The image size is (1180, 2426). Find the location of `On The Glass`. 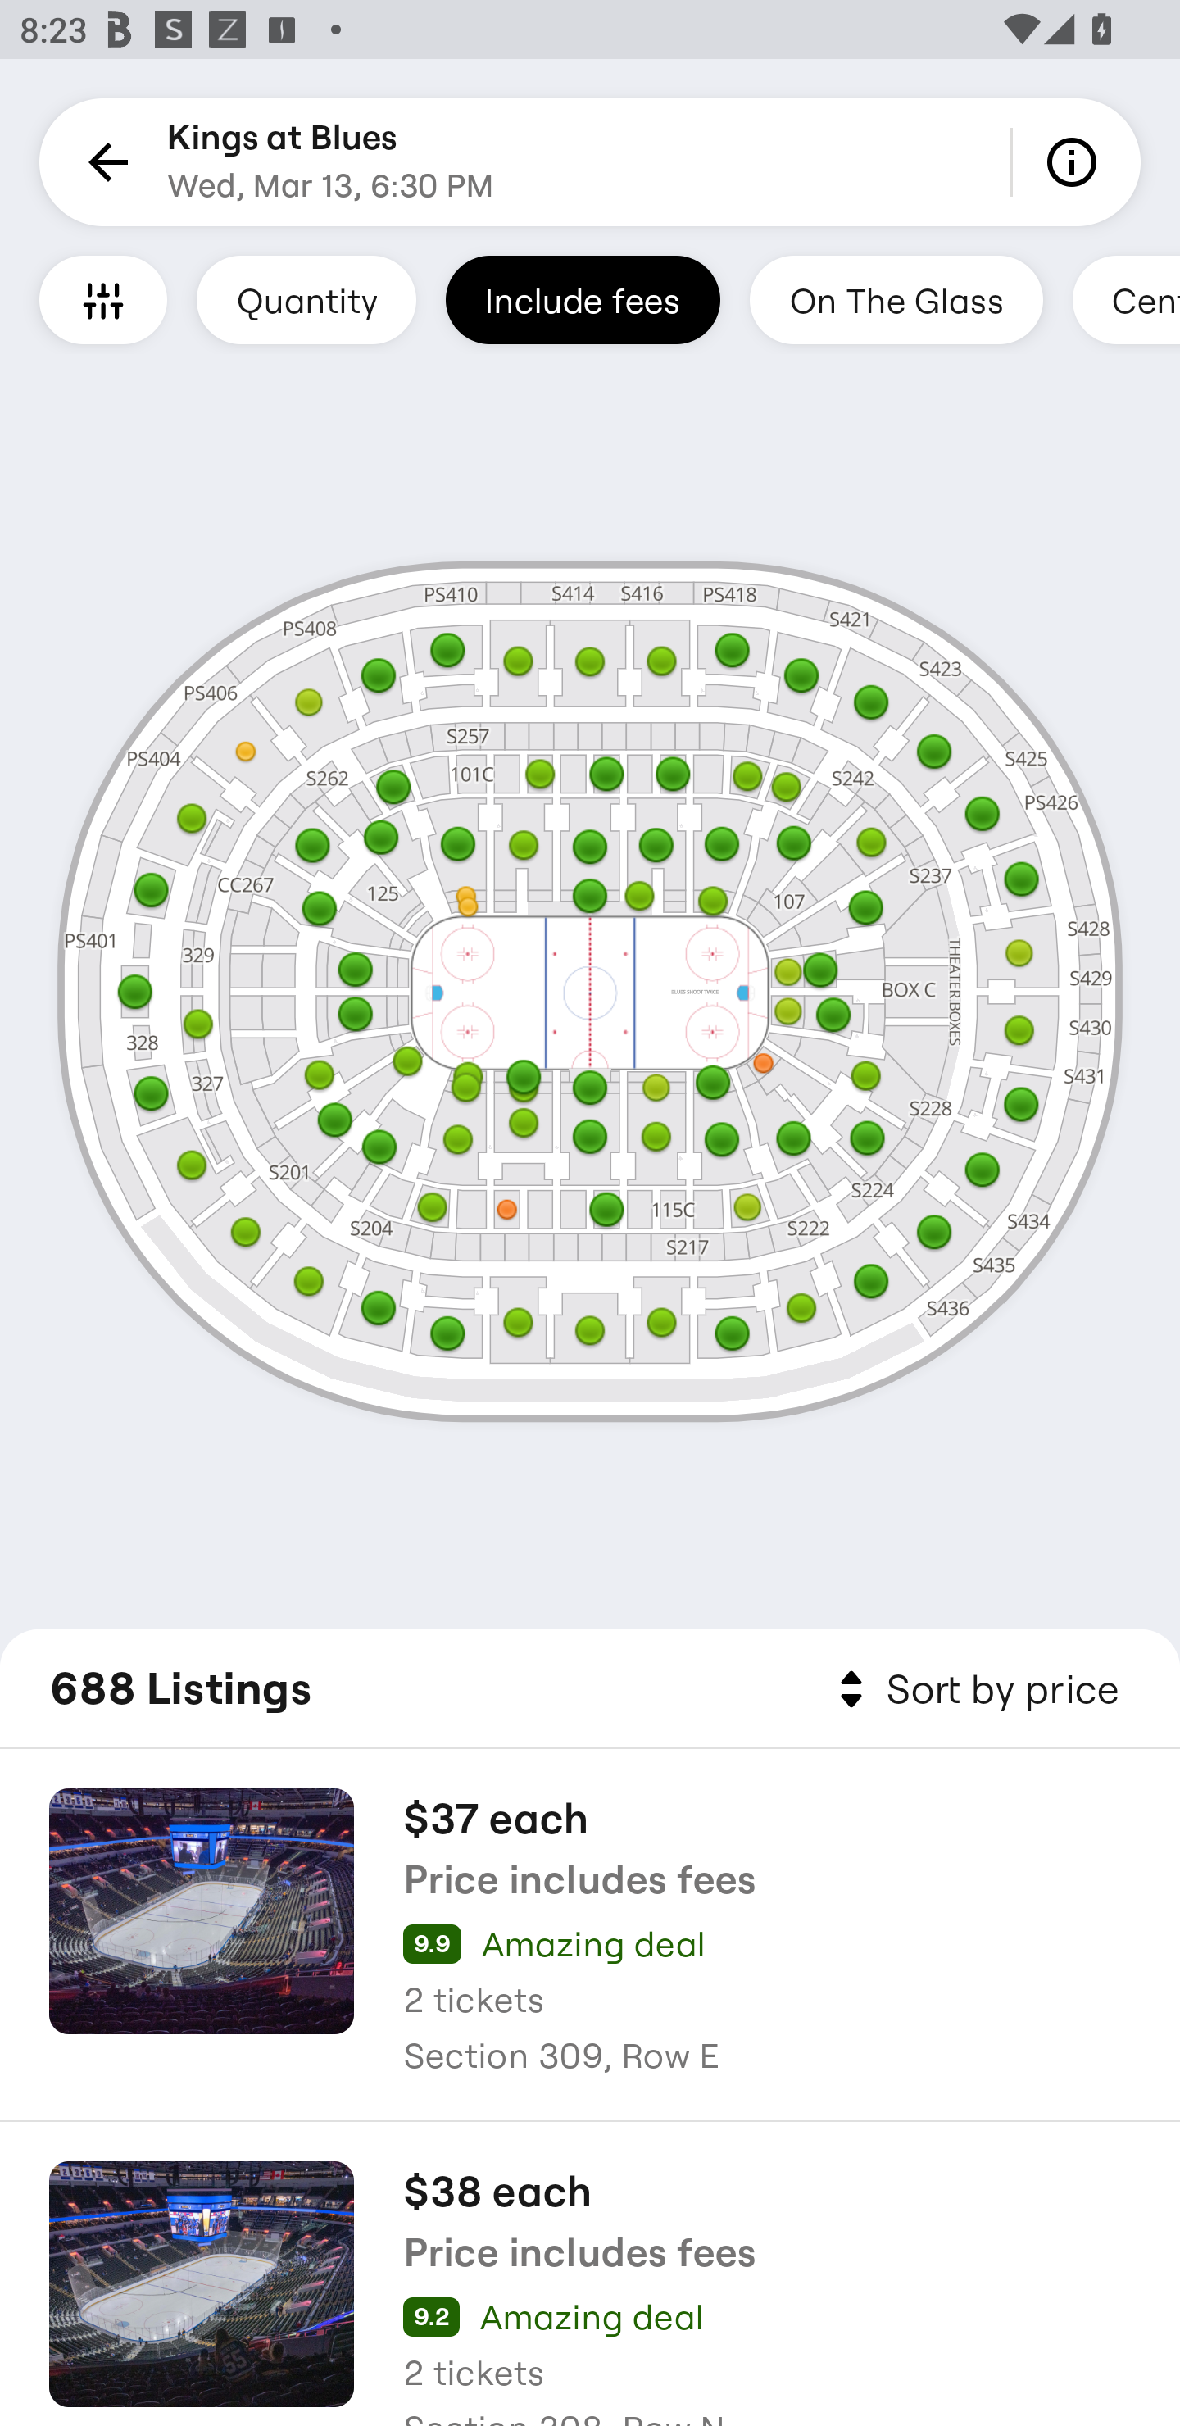

On The Glass is located at coordinates (896, 299).